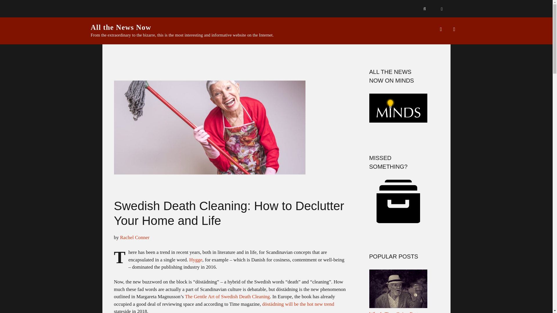 The height and width of the screenshot is (313, 557). Describe the element at coordinates (227, 296) in the screenshot. I see `The Gentle Art of Swedish Death Cleaning` at that location.